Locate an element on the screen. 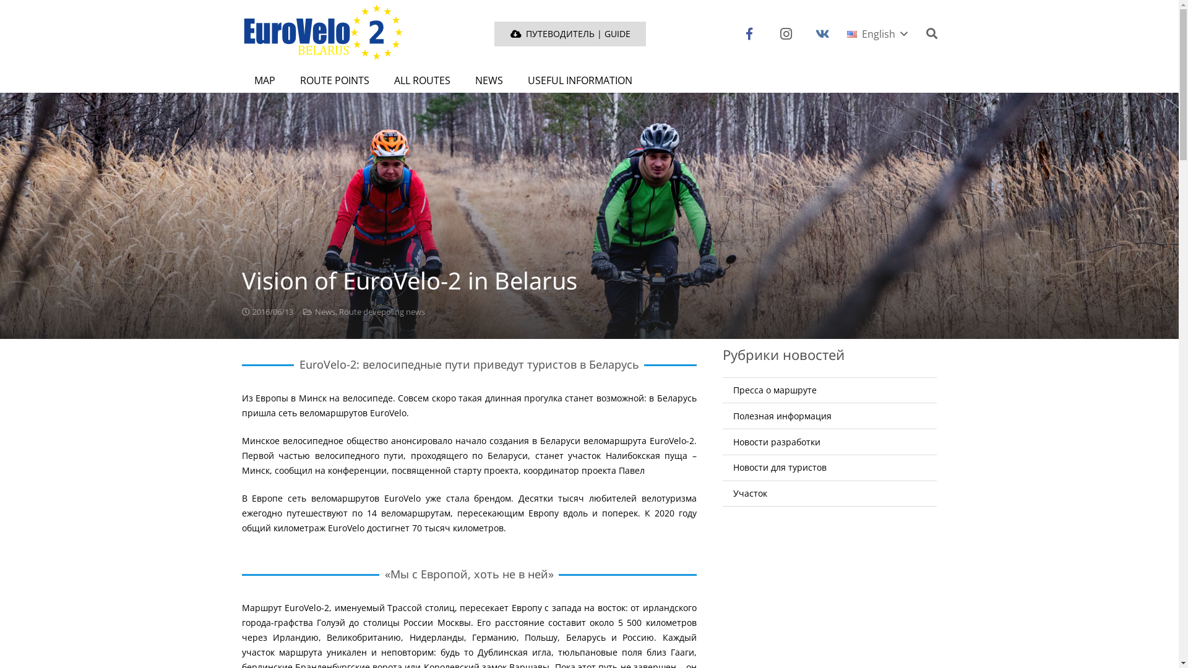  NEWS is located at coordinates (489, 80).